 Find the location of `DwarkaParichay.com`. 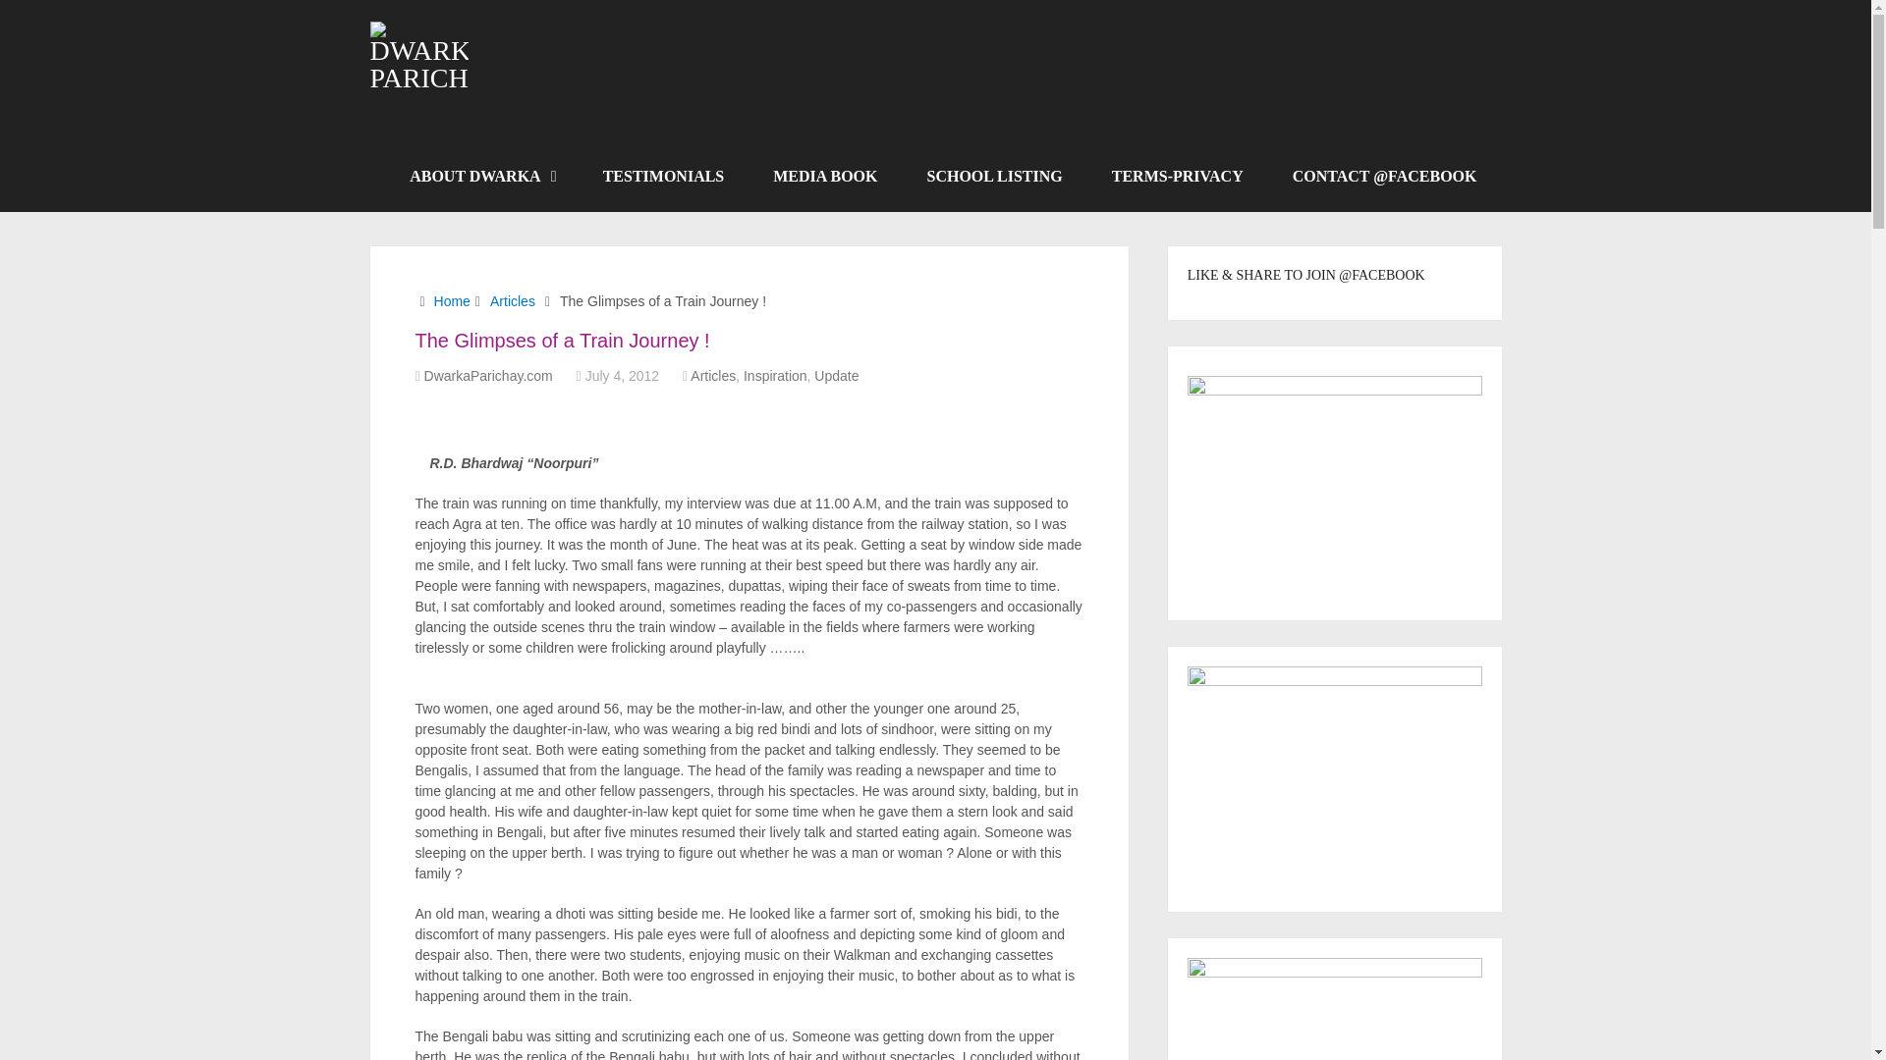

DwarkaParichay.com is located at coordinates (488, 375).